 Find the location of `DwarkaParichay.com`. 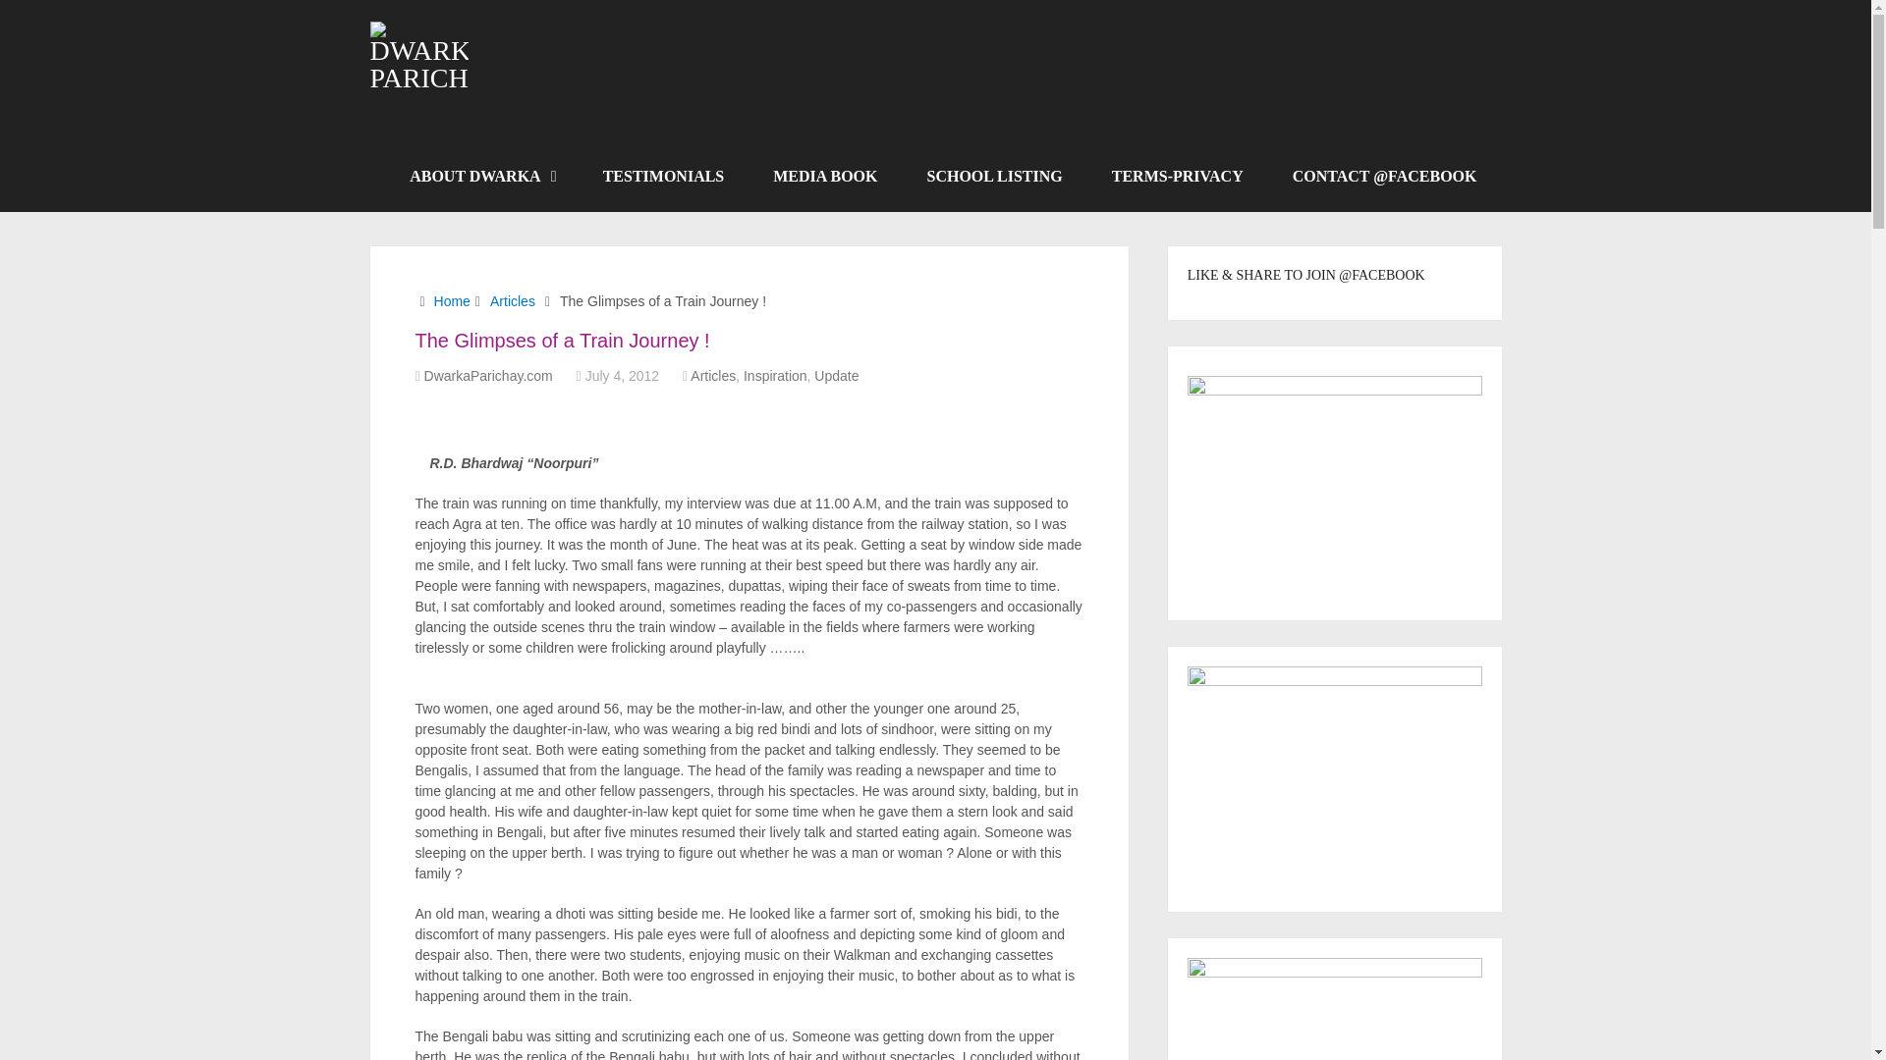

DwarkaParichay.com is located at coordinates (488, 375).